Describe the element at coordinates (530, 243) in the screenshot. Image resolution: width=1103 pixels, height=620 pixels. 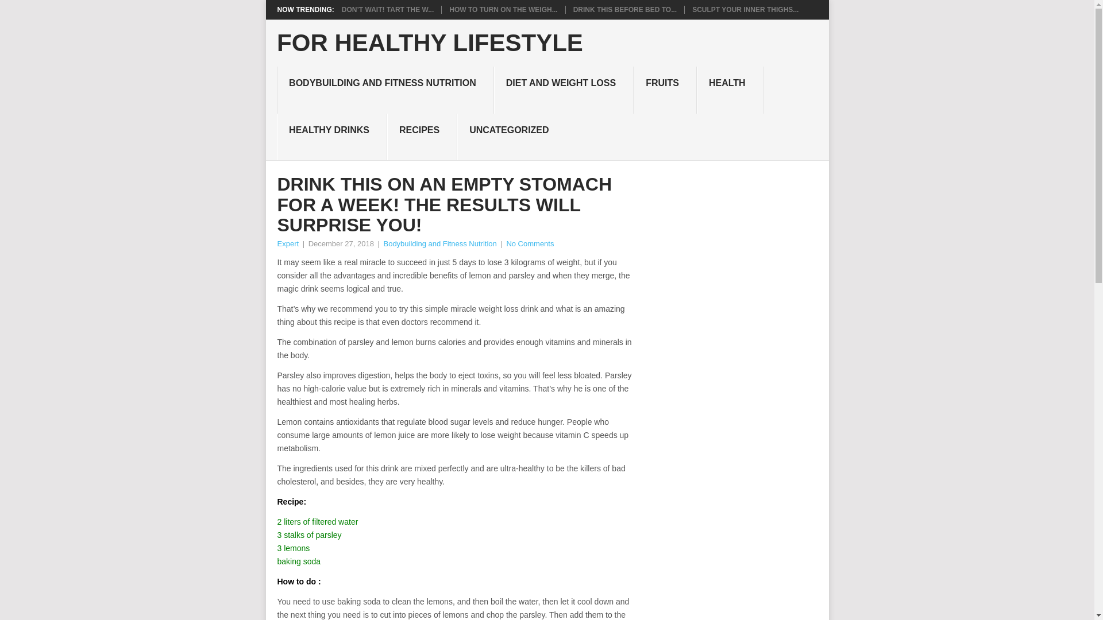
I see `No Comments` at that location.